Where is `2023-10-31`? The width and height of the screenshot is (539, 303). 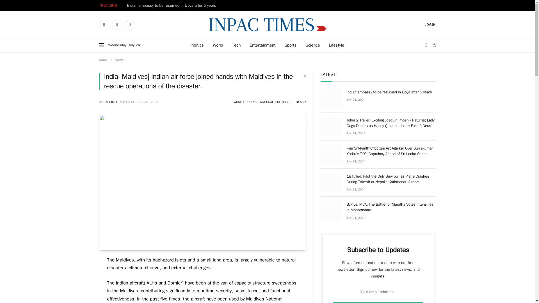
2023-10-31 is located at coordinates (144, 102).